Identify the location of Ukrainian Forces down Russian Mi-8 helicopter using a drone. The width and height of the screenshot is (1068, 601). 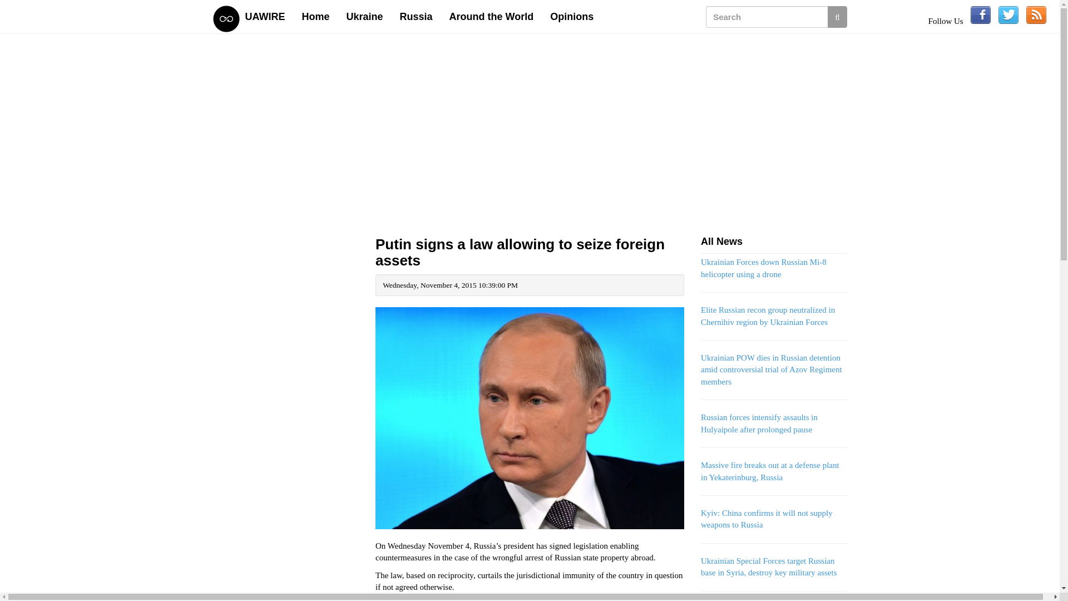
(763, 268).